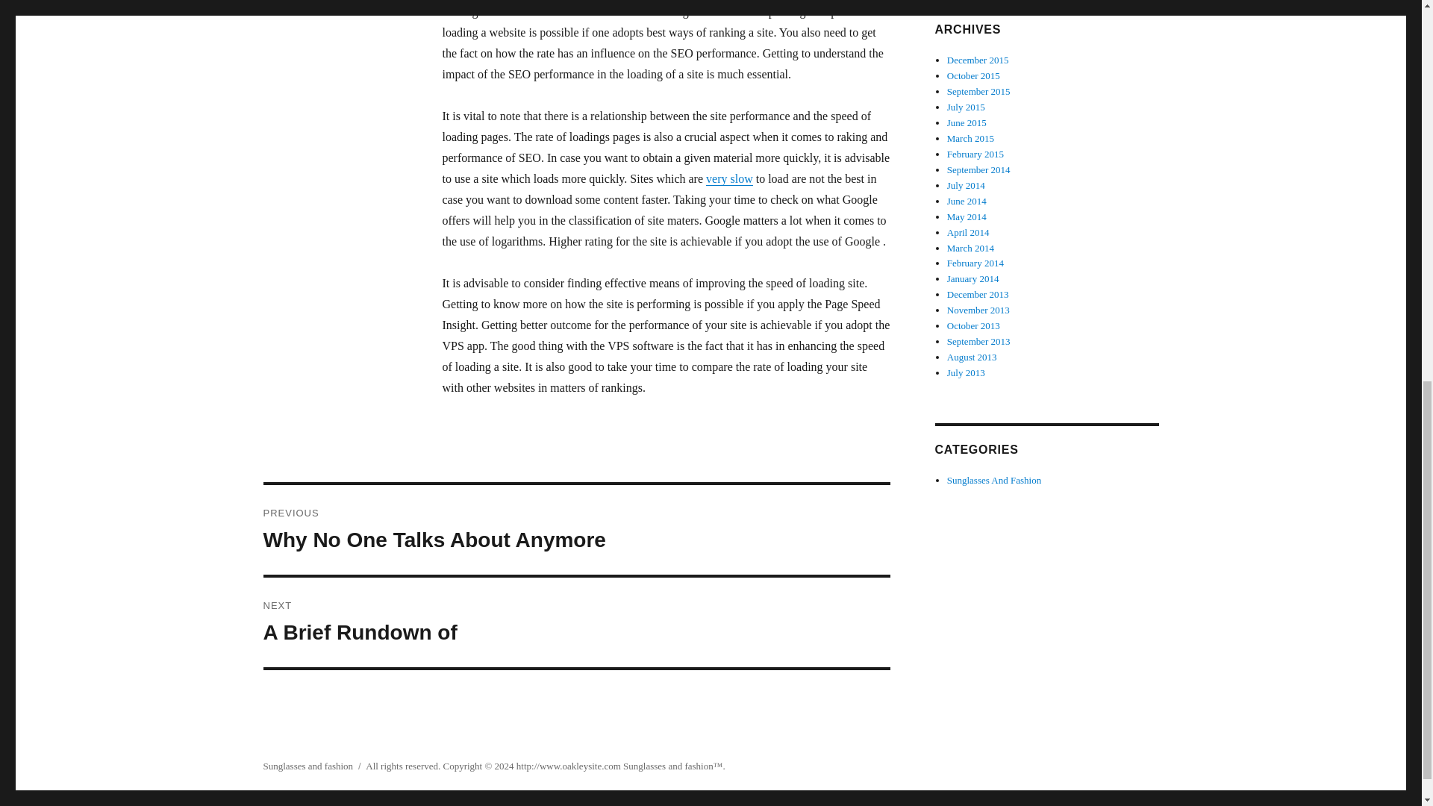 The image size is (1433, 806). Describe the element at coordinates (978, 294) in the screenshot. I see `December 2013` at that location.